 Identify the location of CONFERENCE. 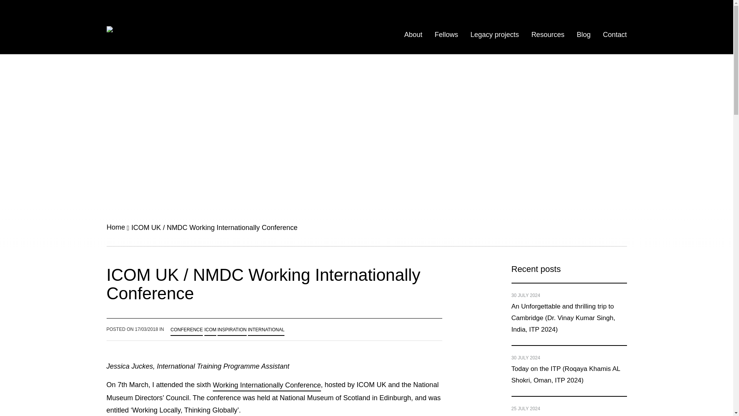
(186, 330).